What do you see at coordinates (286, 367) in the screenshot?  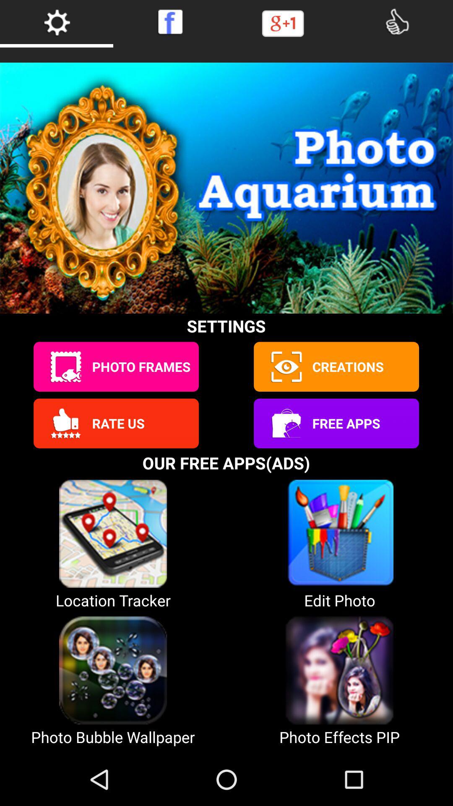 I see `creations` at bounding box center [286, 367].